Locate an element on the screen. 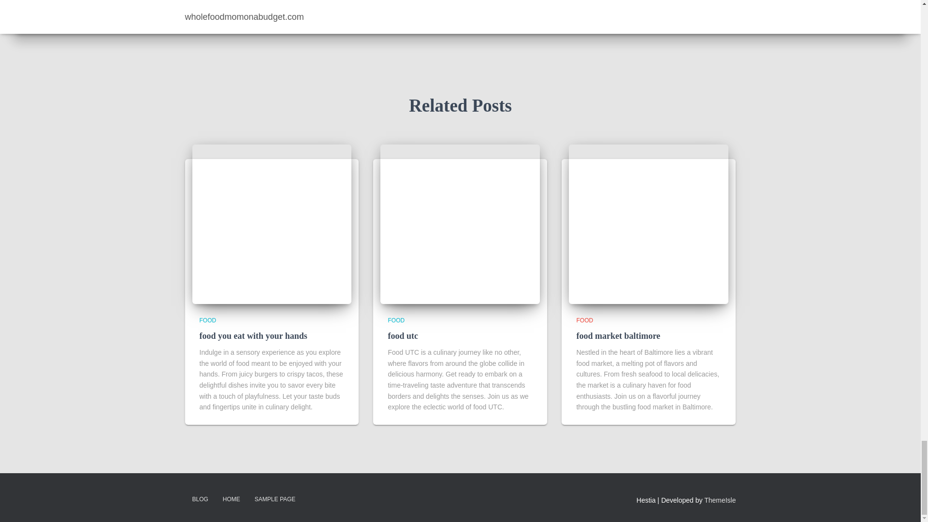 This screenshot has height=522, width=928. food utc is located at coordinates (460, 224).